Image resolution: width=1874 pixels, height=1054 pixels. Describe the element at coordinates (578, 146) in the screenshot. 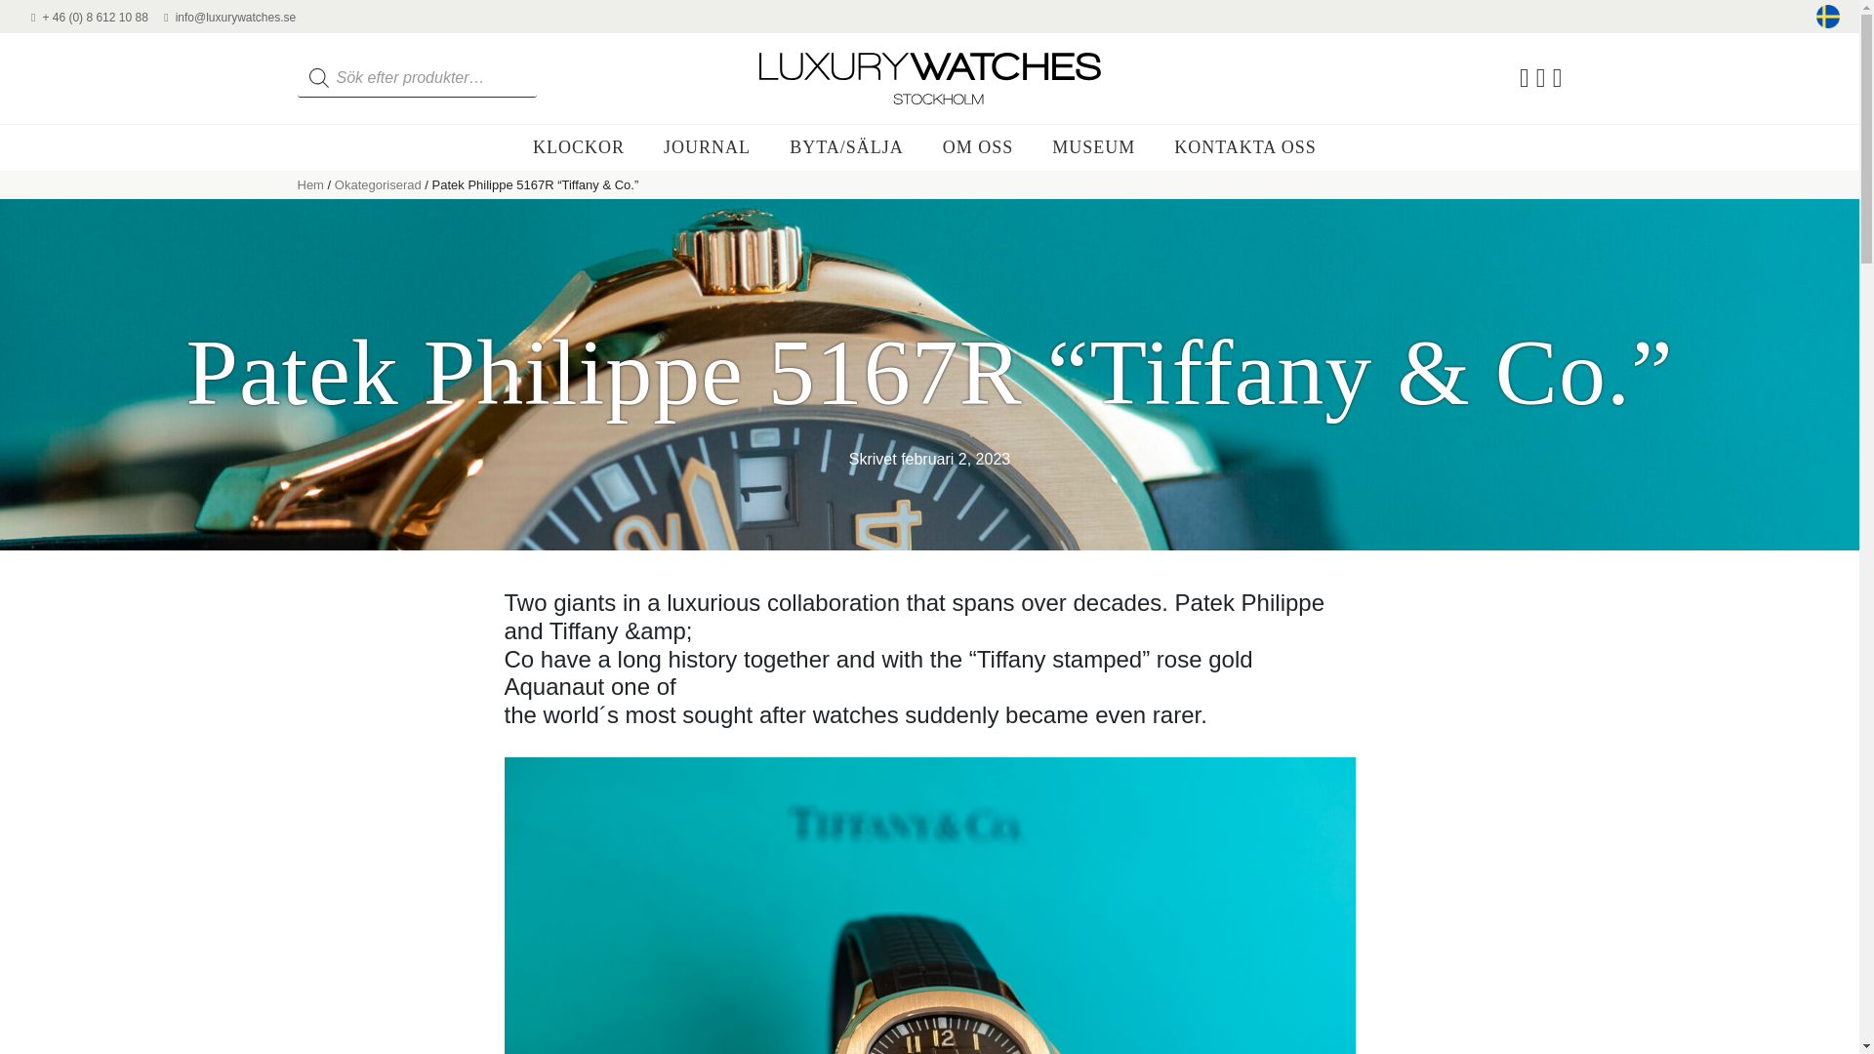

I see `KLOCKOR` at that location.